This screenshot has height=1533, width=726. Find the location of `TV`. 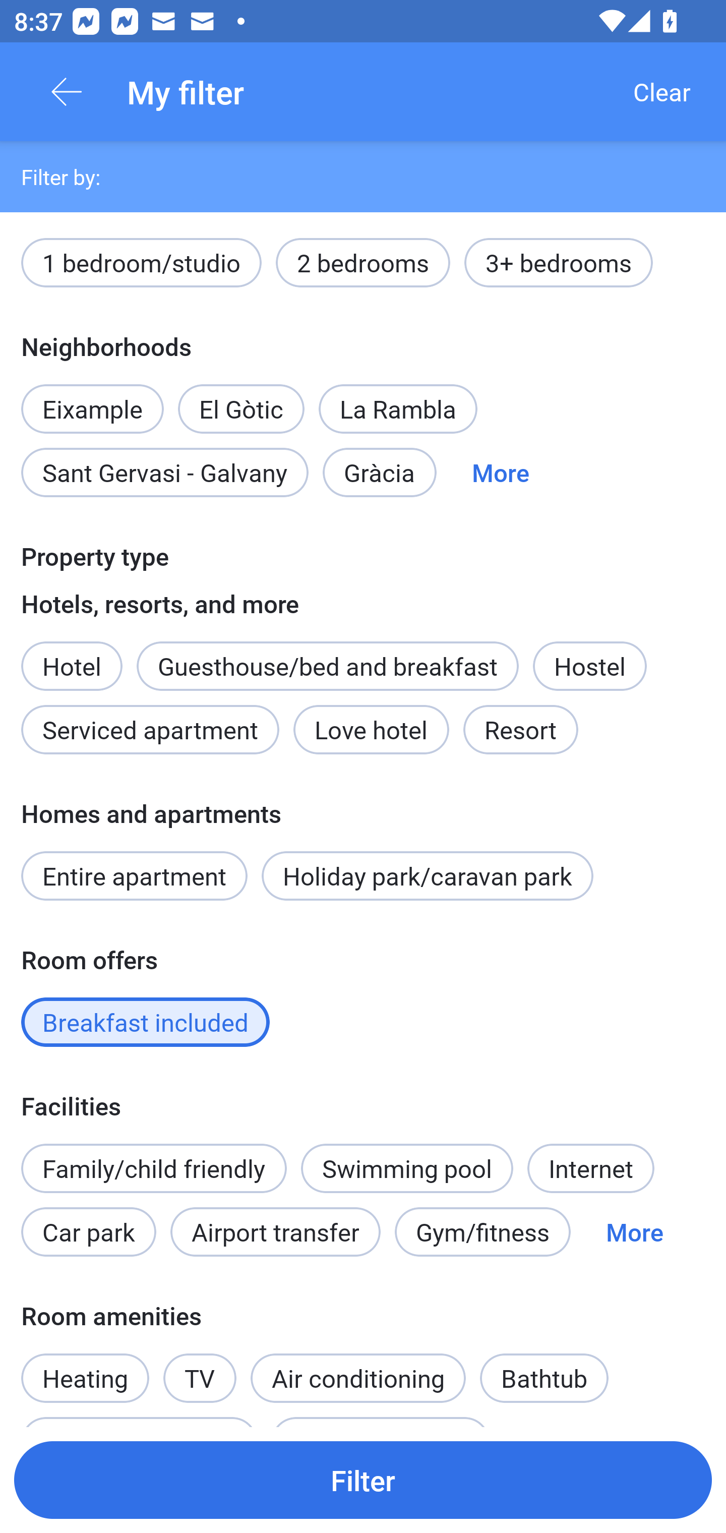

TV is located at coordinates (200, 1367).